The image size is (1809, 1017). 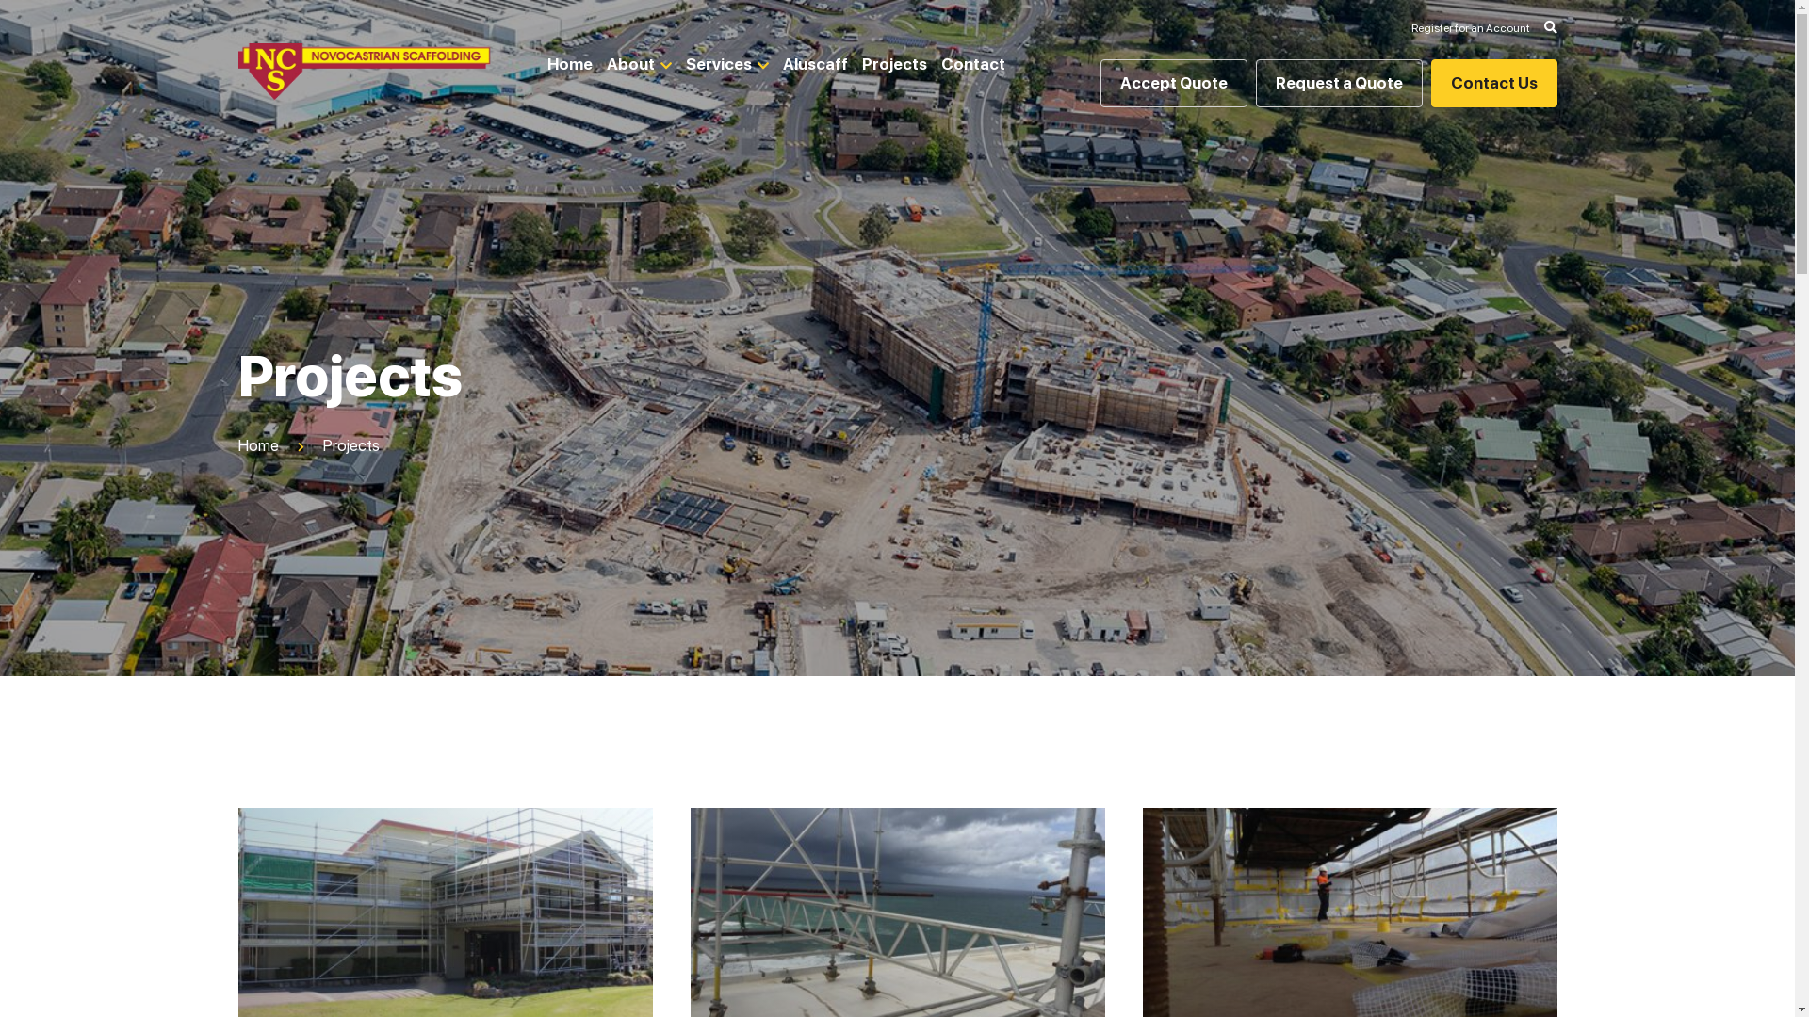 What do you see at coordinates (570, 64) in the screenshot?
I see `Home` at bounding box center [570, 64].